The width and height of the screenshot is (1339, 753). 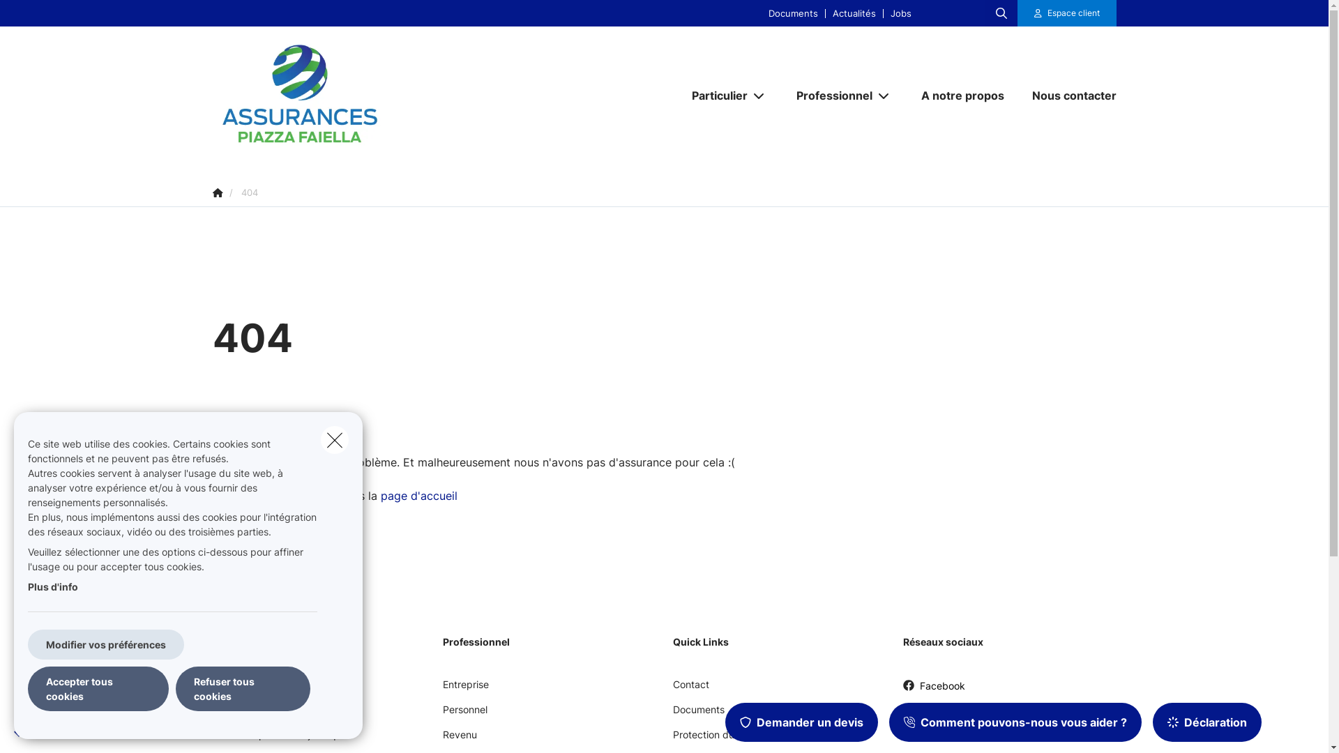 I want to click on Personnel, so click(x=464, y=715).